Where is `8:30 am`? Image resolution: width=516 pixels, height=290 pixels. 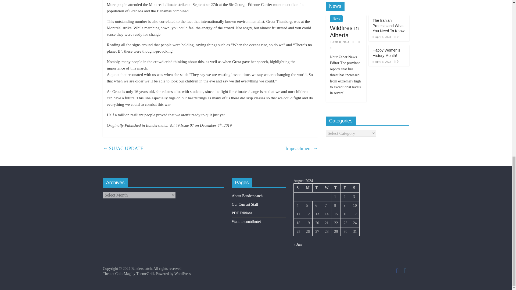 8:30 am is located at coordinates (382, 37).